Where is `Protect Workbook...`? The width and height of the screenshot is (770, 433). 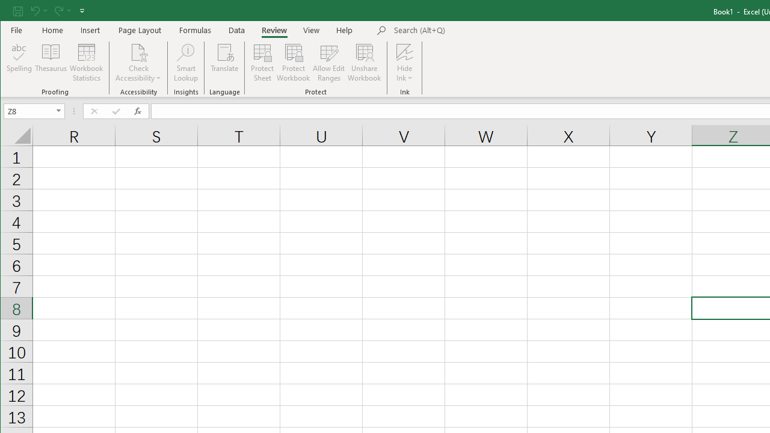
Protect Workbook... is located at coordinates (294, 63).